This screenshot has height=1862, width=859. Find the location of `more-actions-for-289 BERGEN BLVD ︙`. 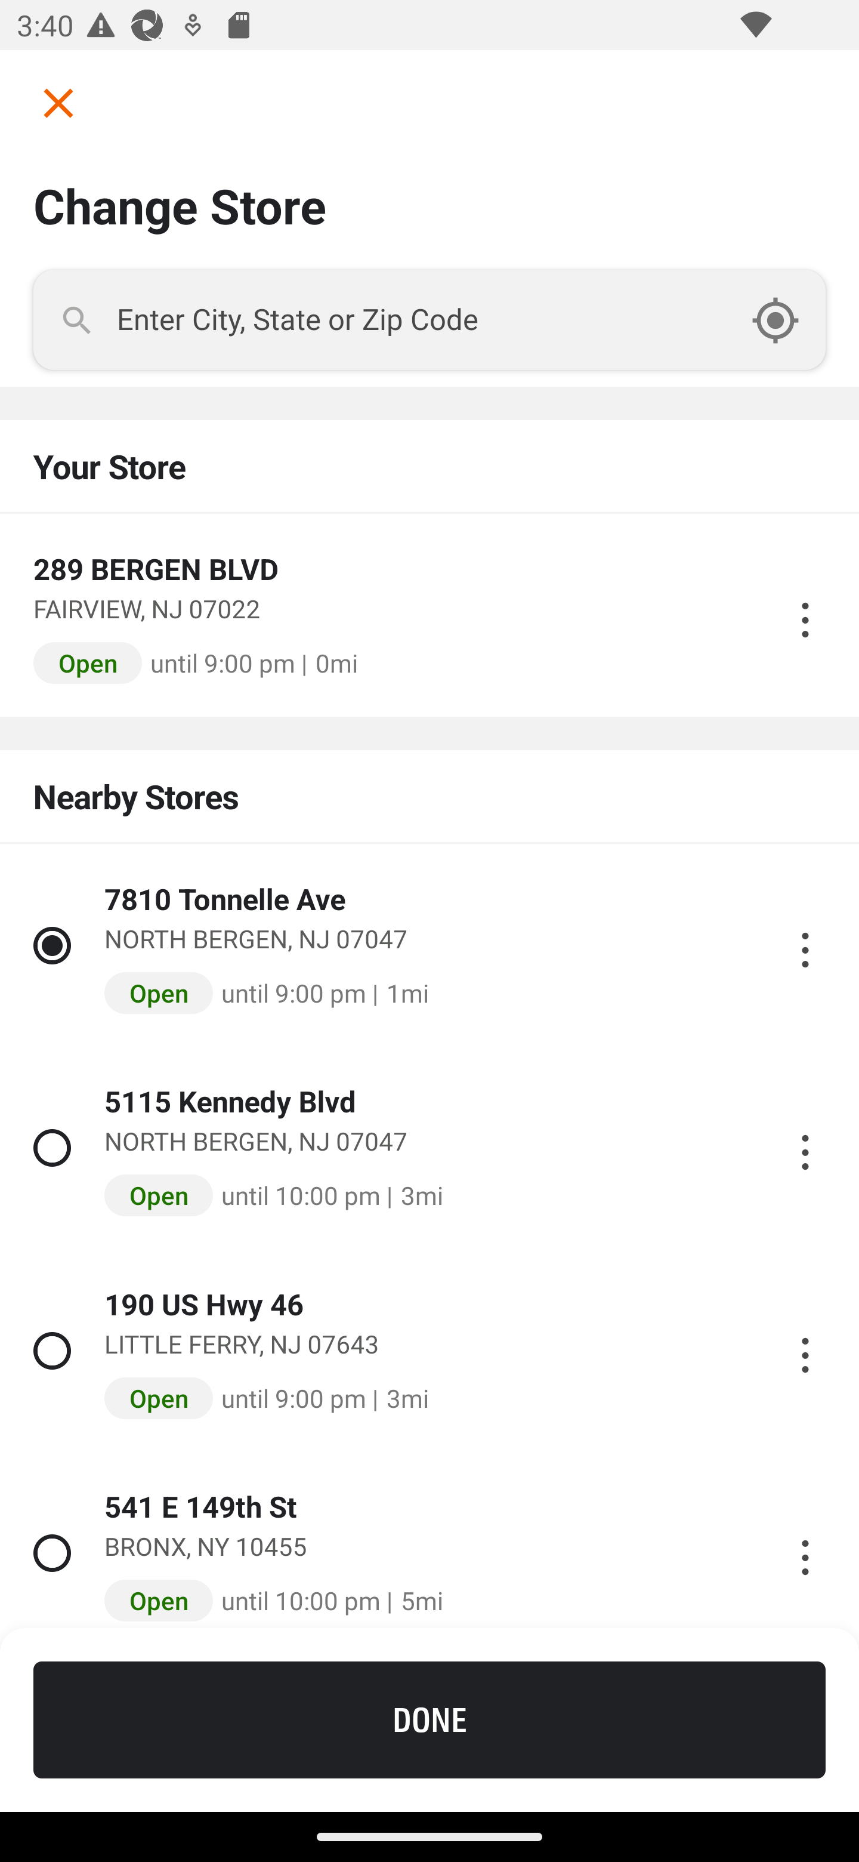

more-actions-for-289 BERGEN BLVD ︙ is located at coordinates (805, 615).